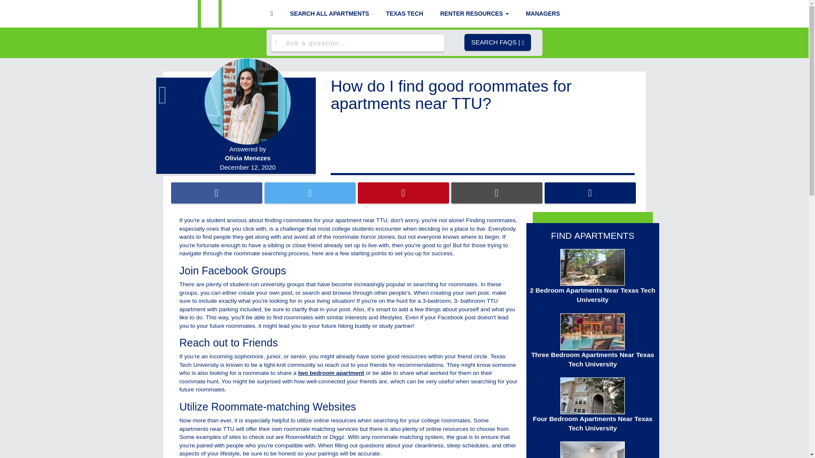 Image resolution: width=815 pixels, height=458 pixels. Describe the element at coordinates (404, 14) in the screenshot. I see `TEXAS TECH` at that location.